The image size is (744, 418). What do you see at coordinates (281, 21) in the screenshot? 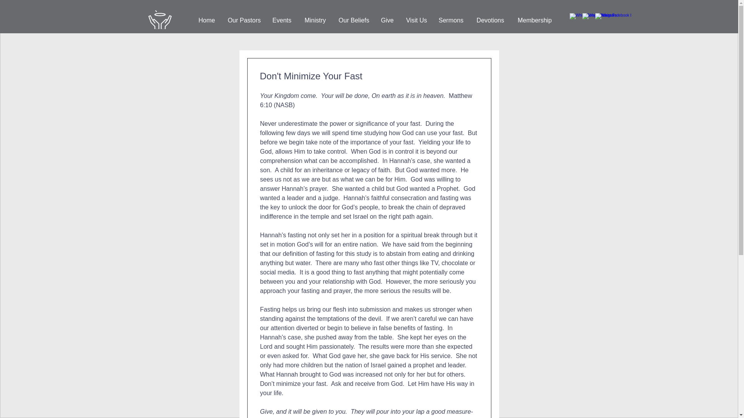
I see `Events` at bounding box center [281, 21].